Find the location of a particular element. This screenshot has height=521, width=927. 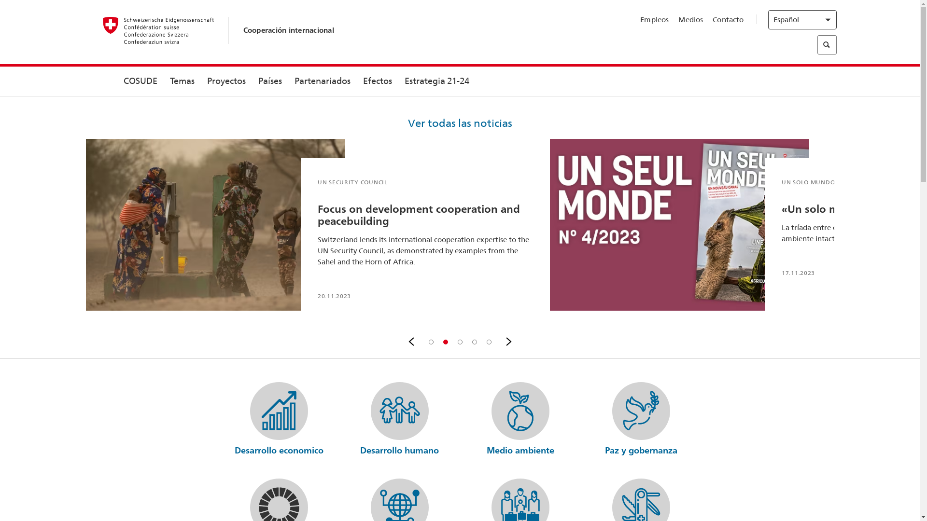

Temas is located at coordinates (182, 82).